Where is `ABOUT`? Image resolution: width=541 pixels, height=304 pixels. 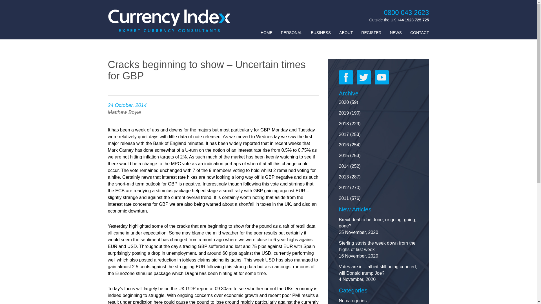 ABOUT is located at coordinates (346, 33).